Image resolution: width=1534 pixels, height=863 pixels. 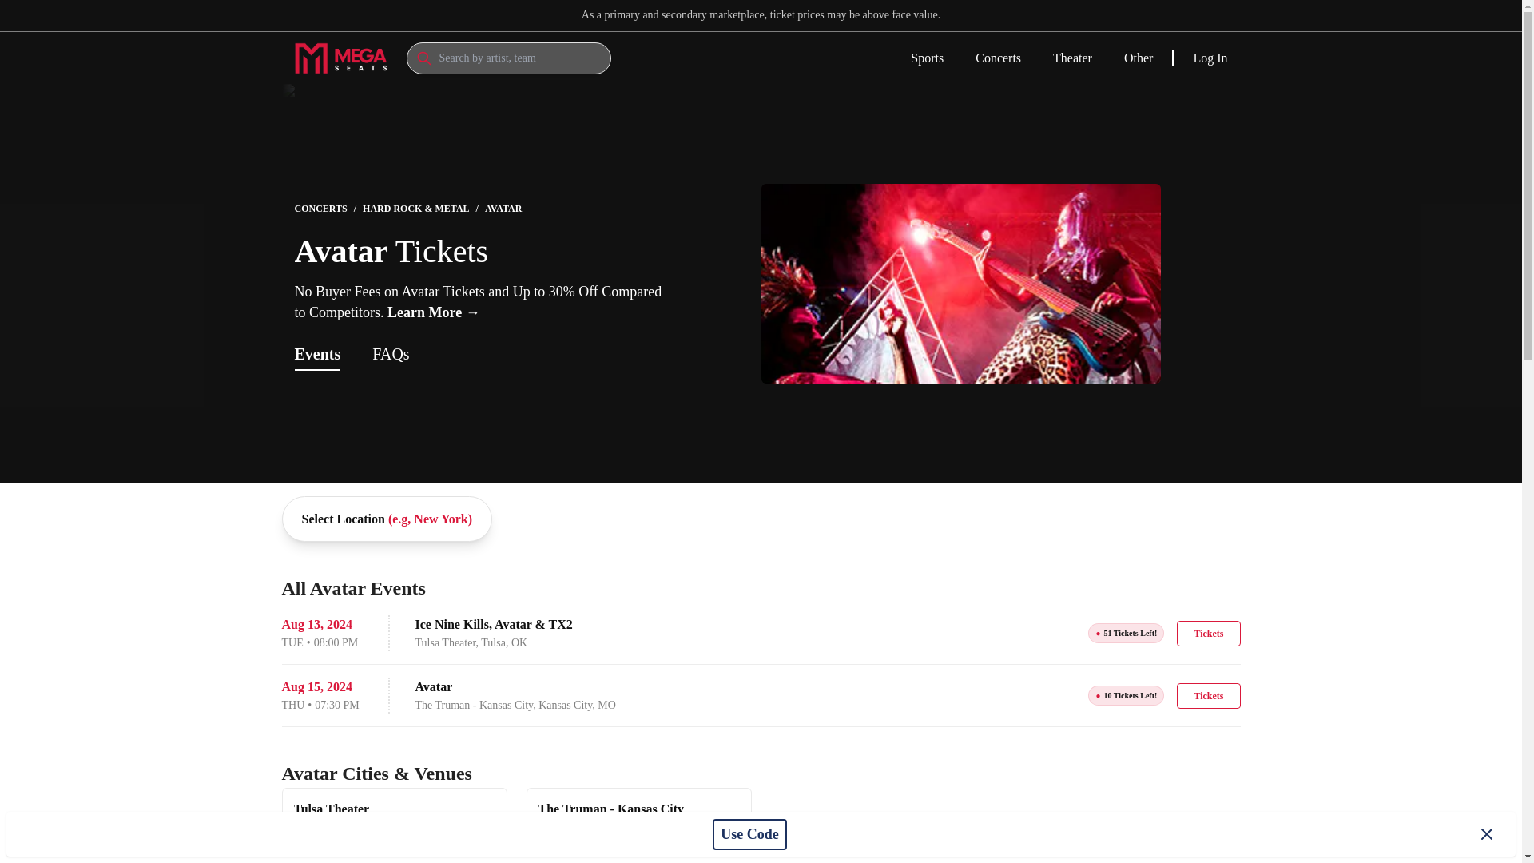 I want to click on Avatar at The Truman - Kansas City, Kansas City, MO, , so click(x=760, y=695).